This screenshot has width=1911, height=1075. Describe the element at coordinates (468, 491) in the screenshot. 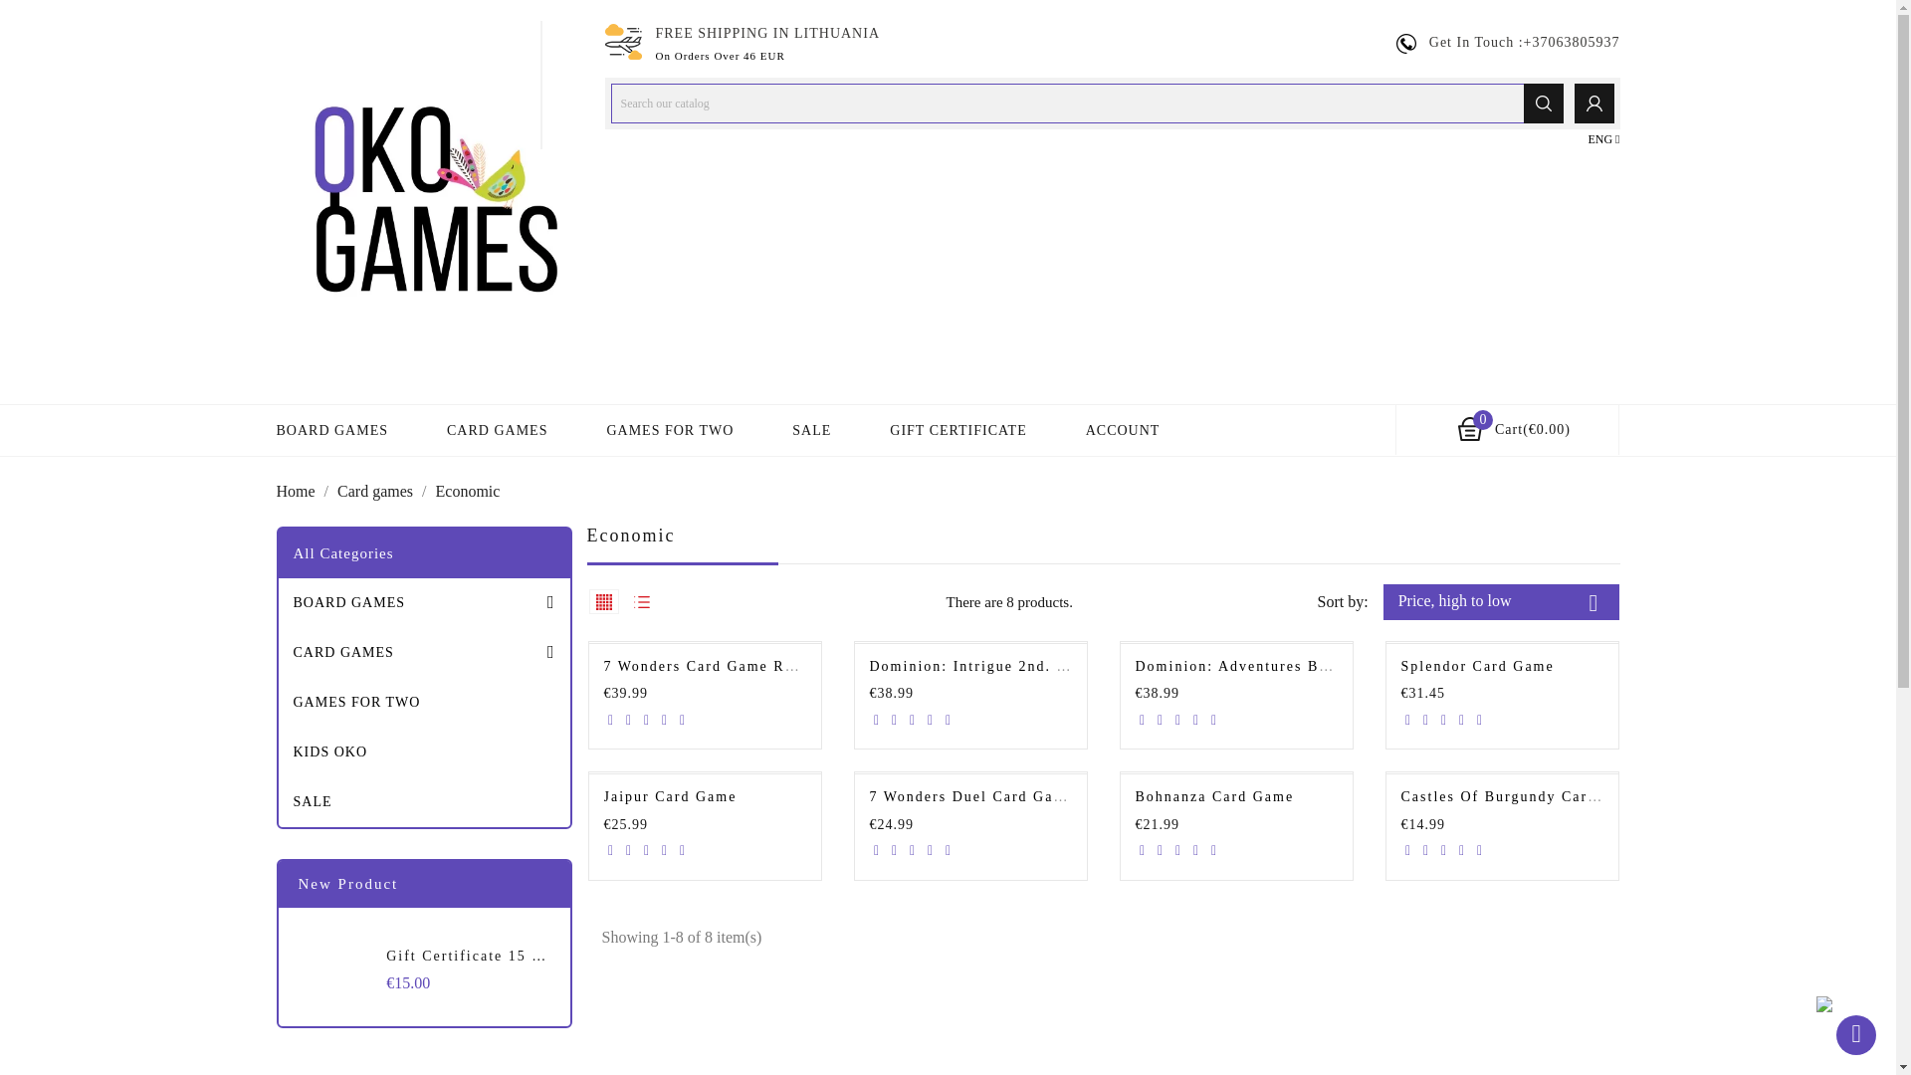

I see `Economic` at that location.